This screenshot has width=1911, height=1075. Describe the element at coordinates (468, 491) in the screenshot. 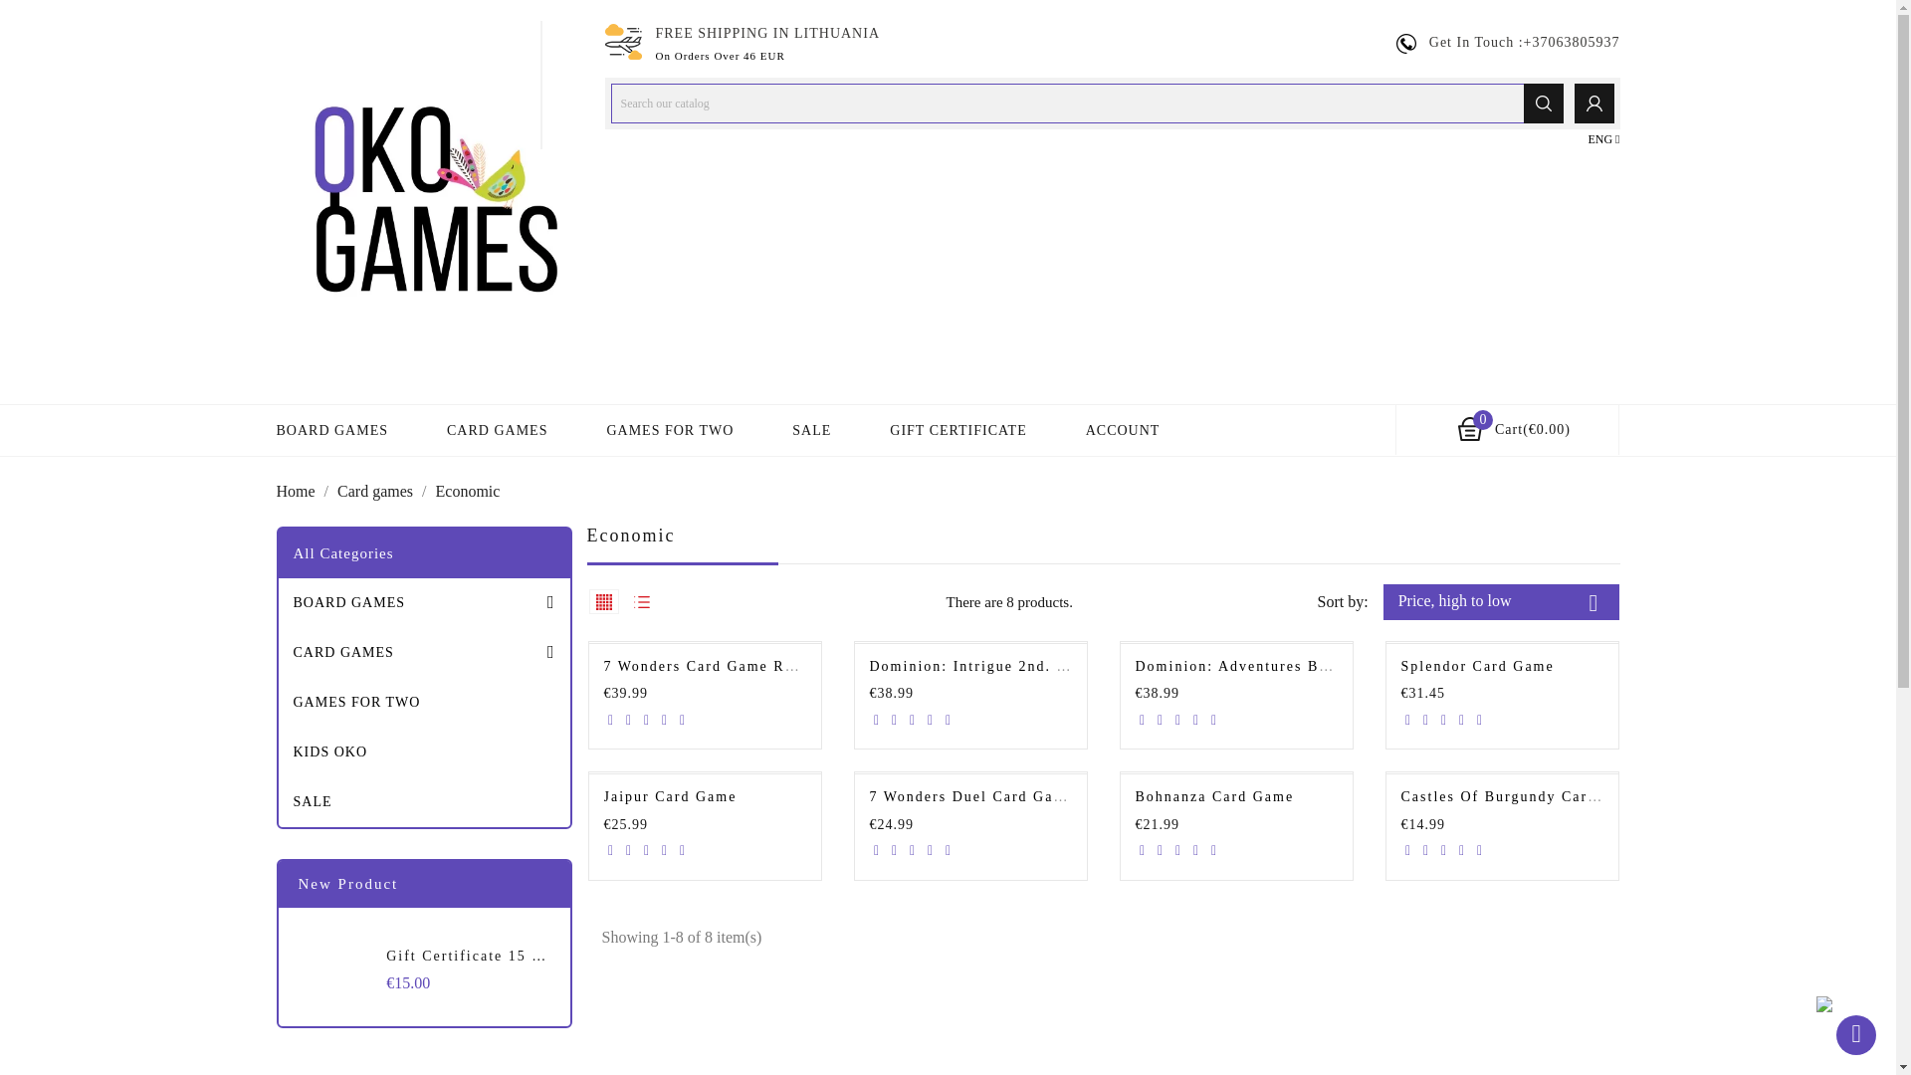

I see `Economic` at that location.